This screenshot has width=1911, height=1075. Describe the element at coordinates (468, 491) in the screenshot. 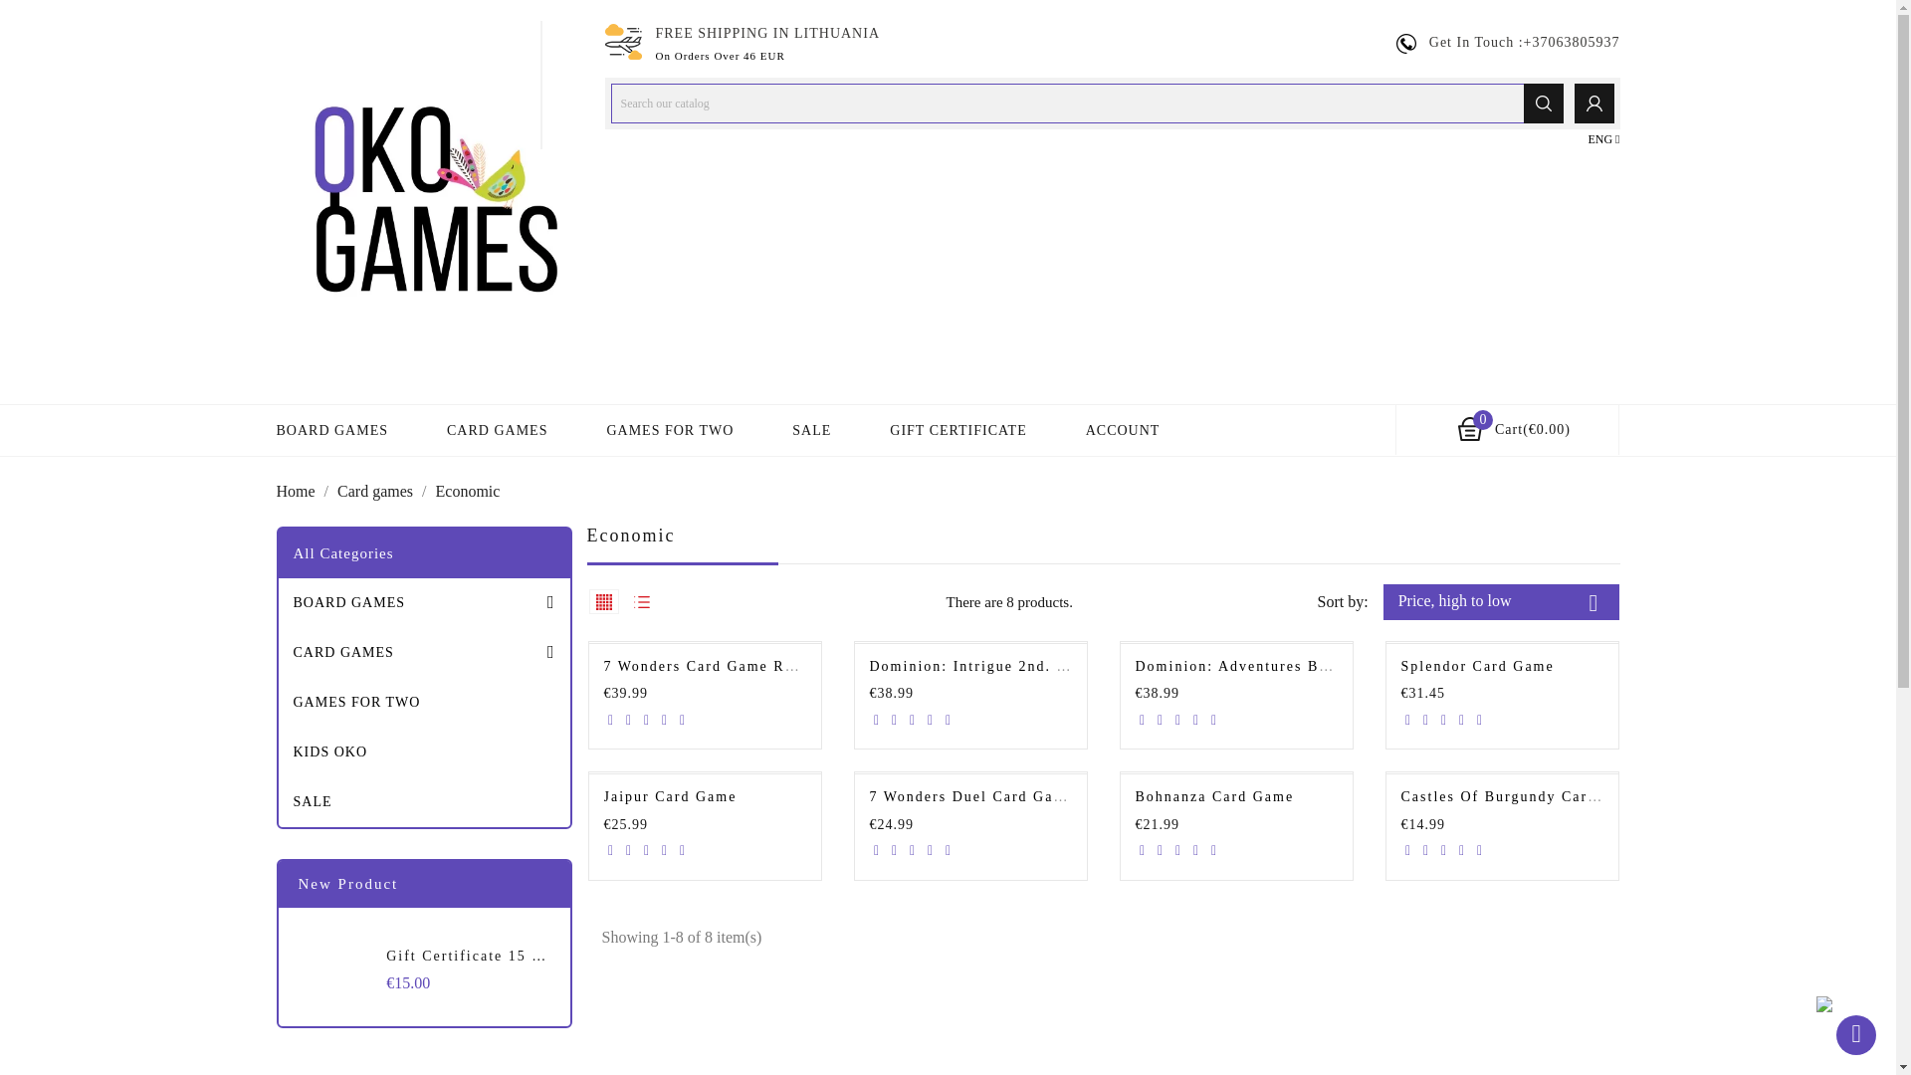

I see `Economic` at that location.